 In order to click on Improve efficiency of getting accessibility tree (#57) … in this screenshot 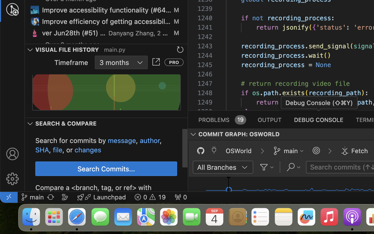, I will do `click(106, 22)`.